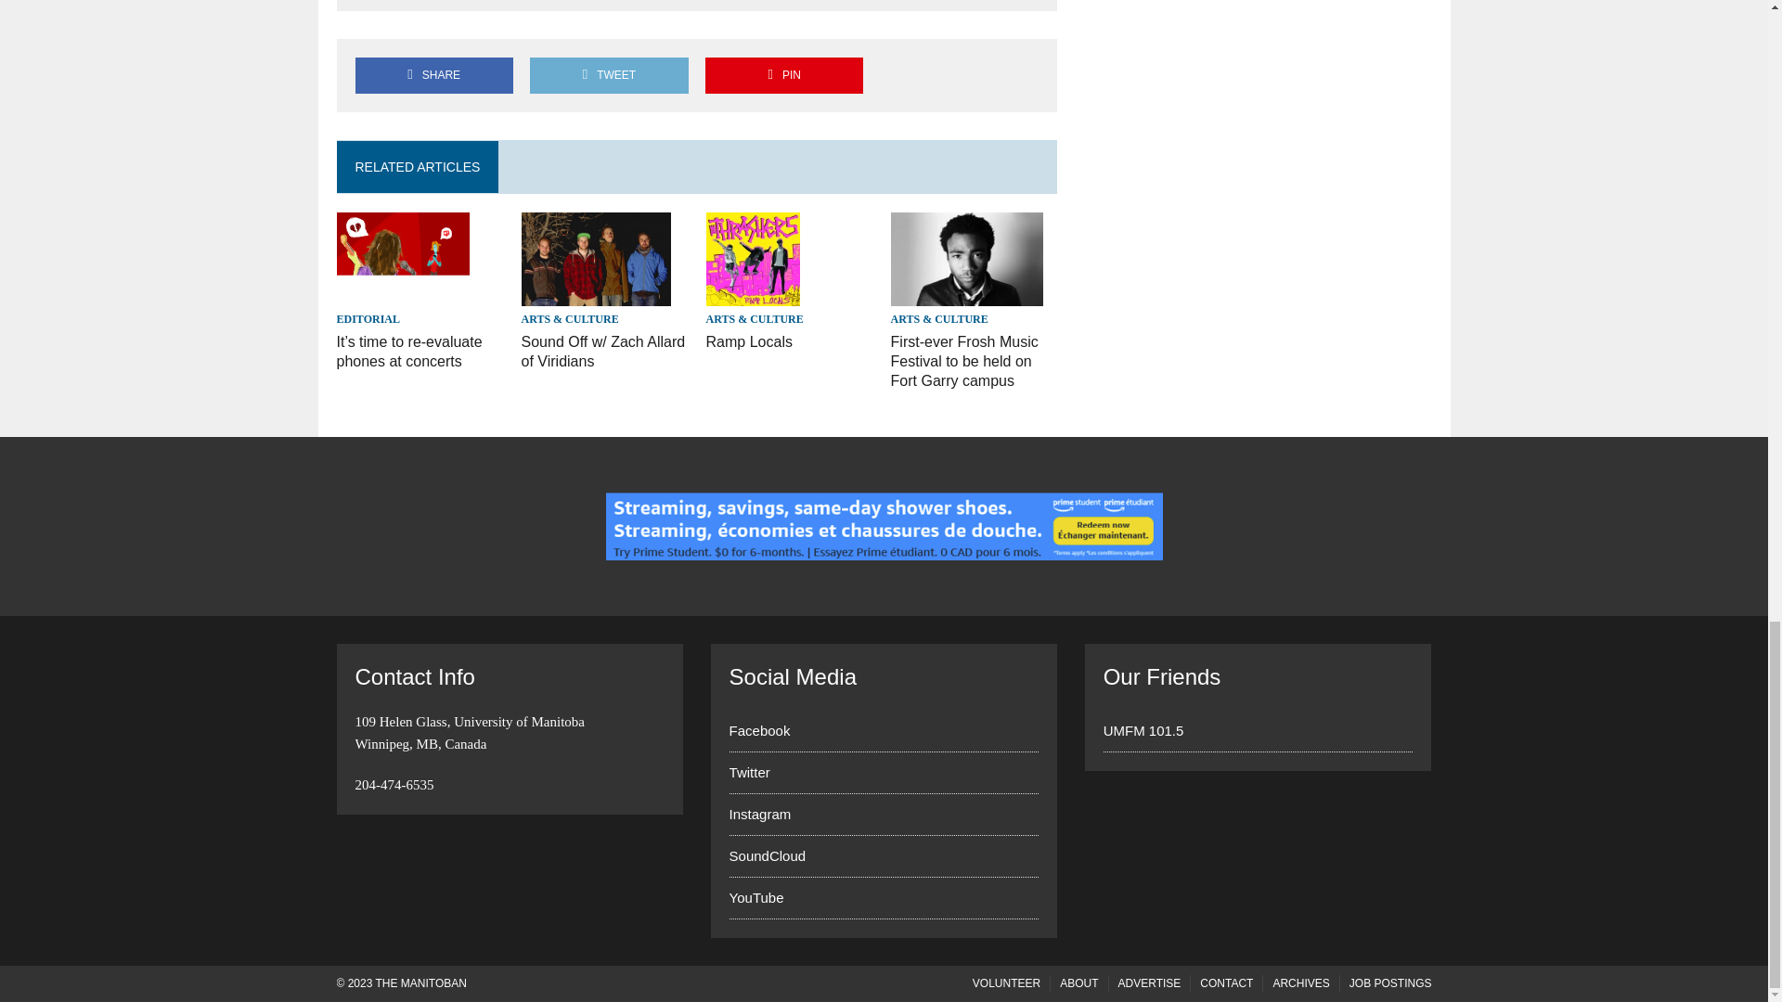  What do you see at coordinates (609, 75) in the screenshot?
I see `Tweet This Post` at bounding box center [609, 75].